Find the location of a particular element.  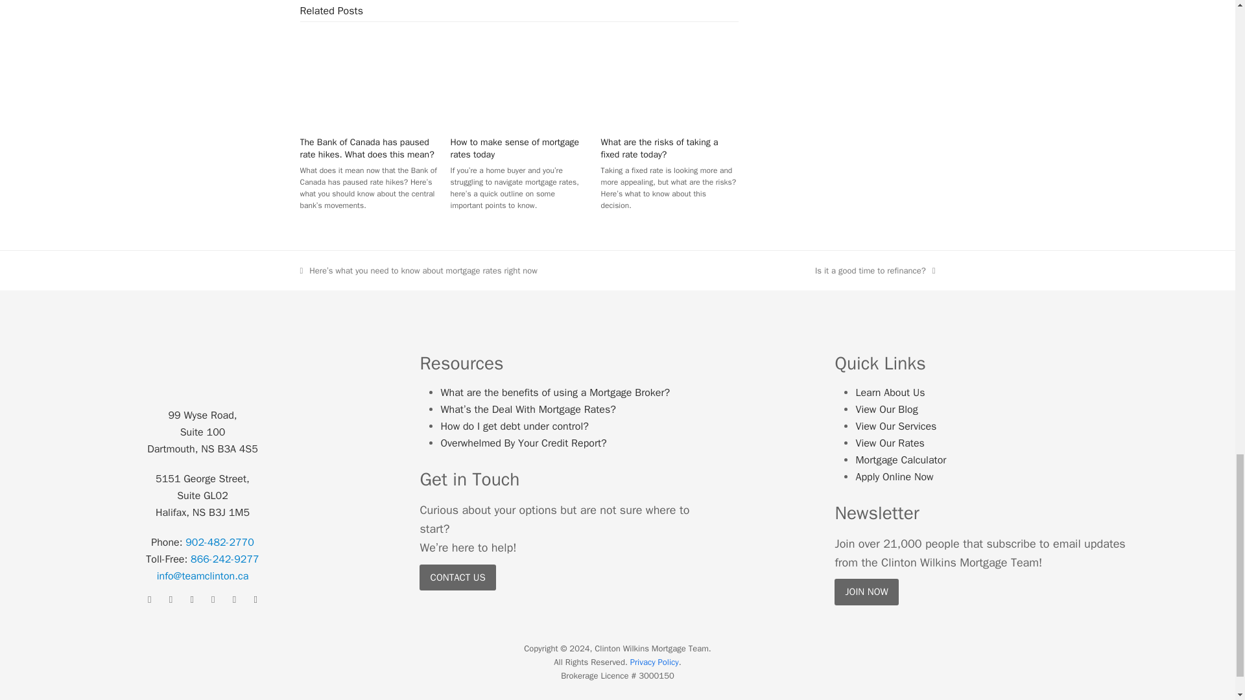

Instagram is located at coordinates (171, 600).